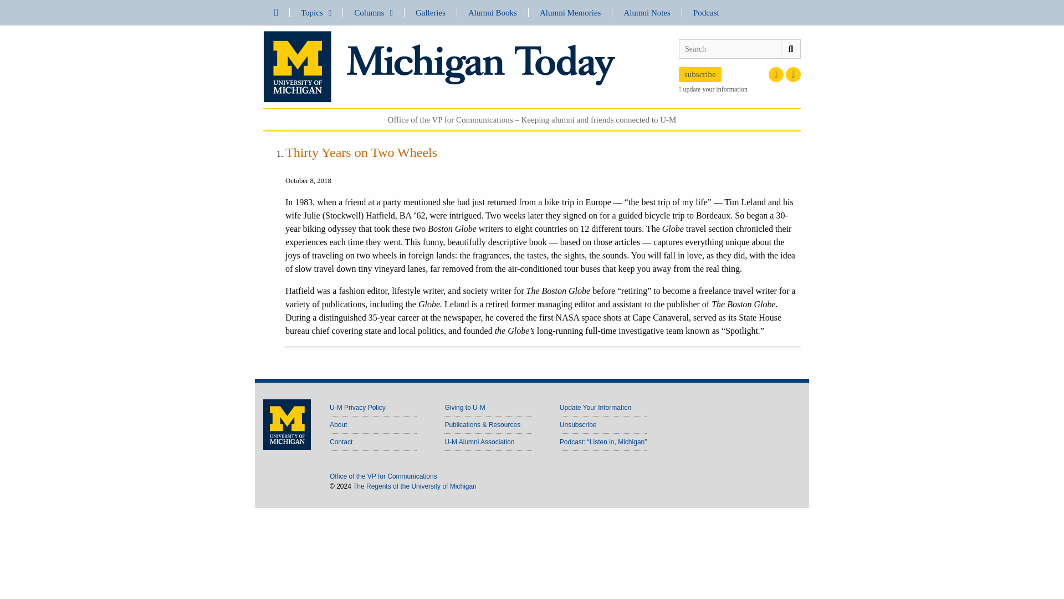 The image size is (1064, 599). I want to click on Home, so click(276, 12).